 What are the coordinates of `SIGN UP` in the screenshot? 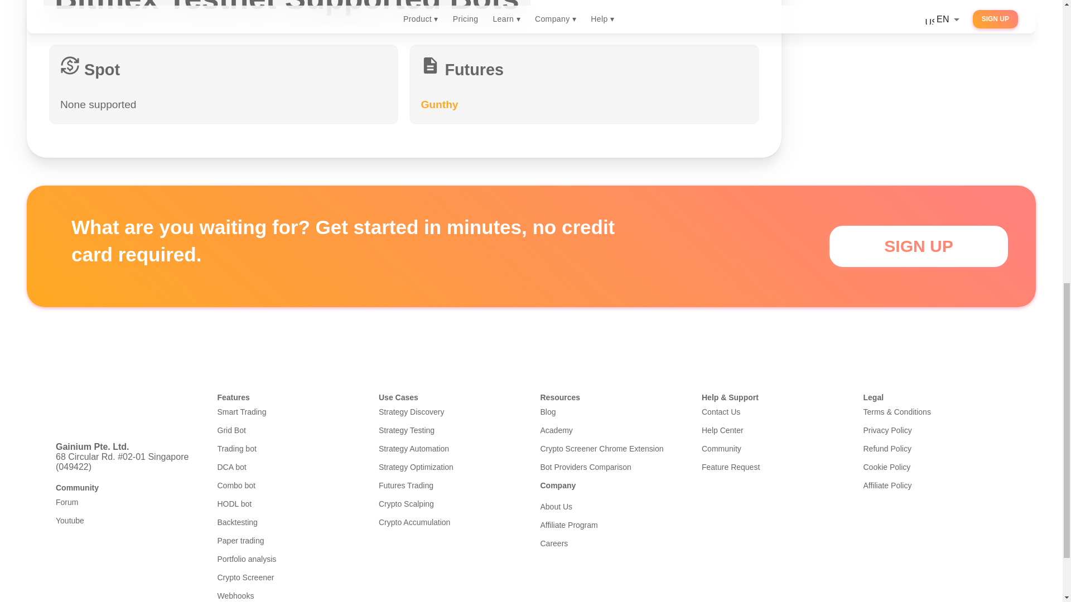 It's located at (918, 249).